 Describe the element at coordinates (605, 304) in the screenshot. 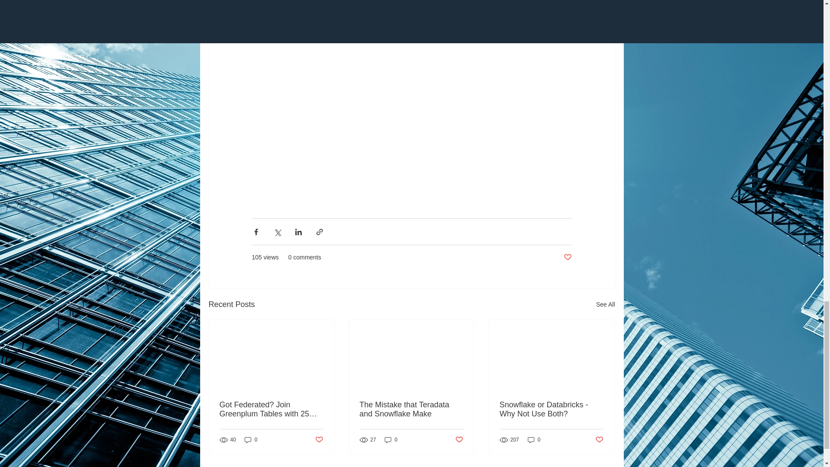

I see `See All` at that location.